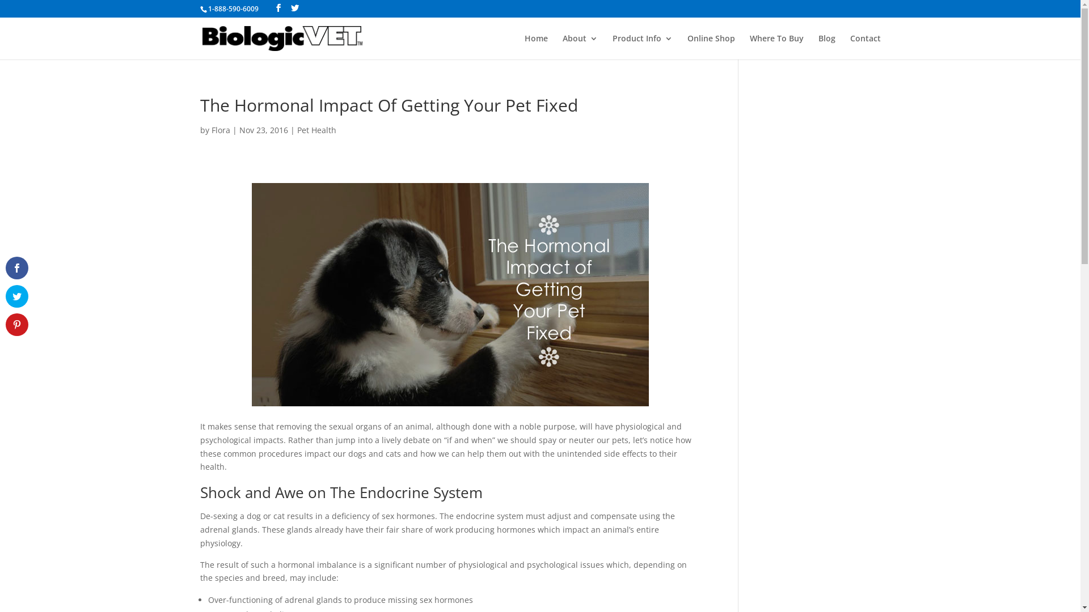 This screenshot has height=612, width=1089. I want to click on Contact, so click(865, 47).